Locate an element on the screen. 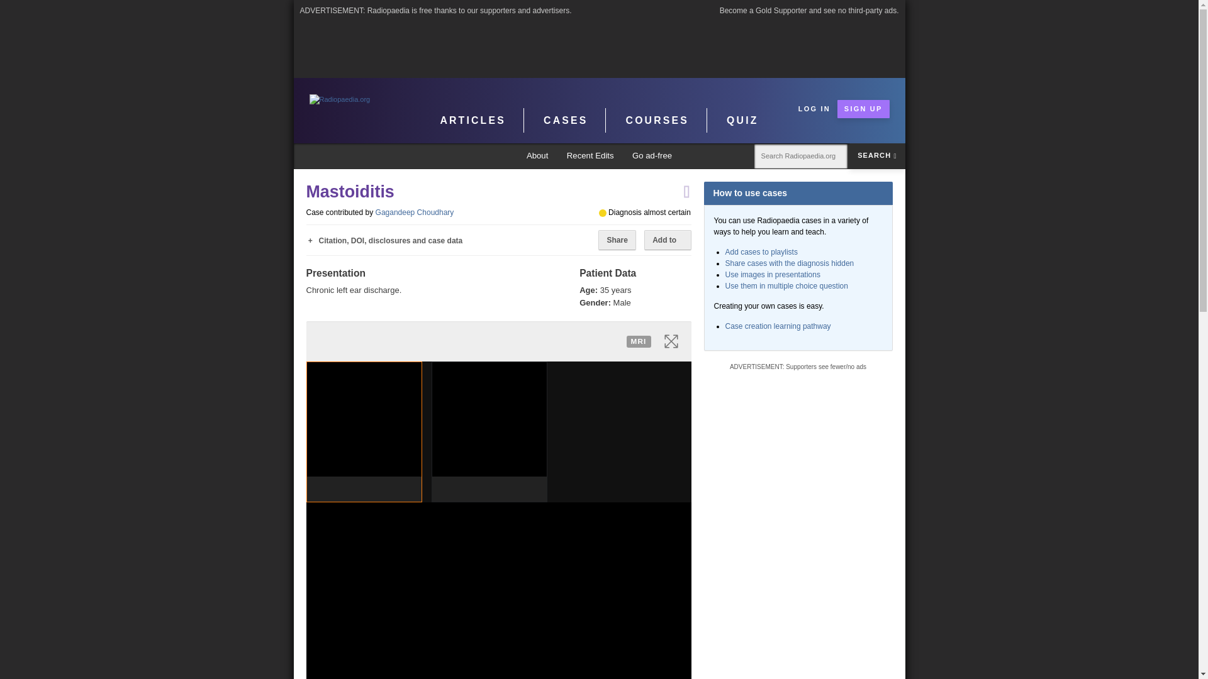 This screenshot has height=679, width=1208. QUIZ is located at coordinates (742, 120).